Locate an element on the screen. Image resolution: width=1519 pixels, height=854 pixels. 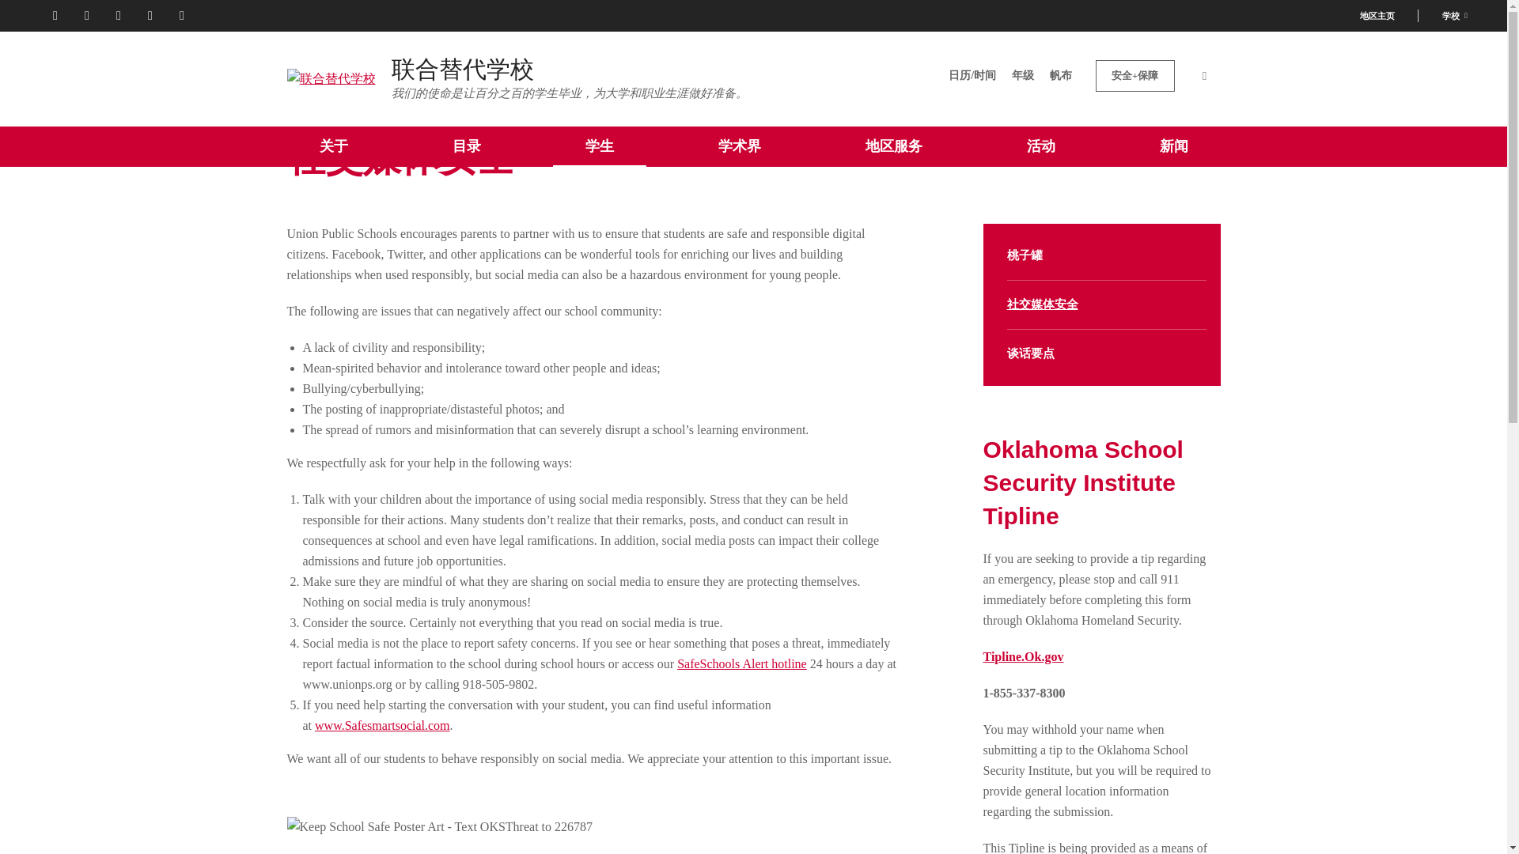
www.Safesmartsocial.com is located at coordinates (381, 725).